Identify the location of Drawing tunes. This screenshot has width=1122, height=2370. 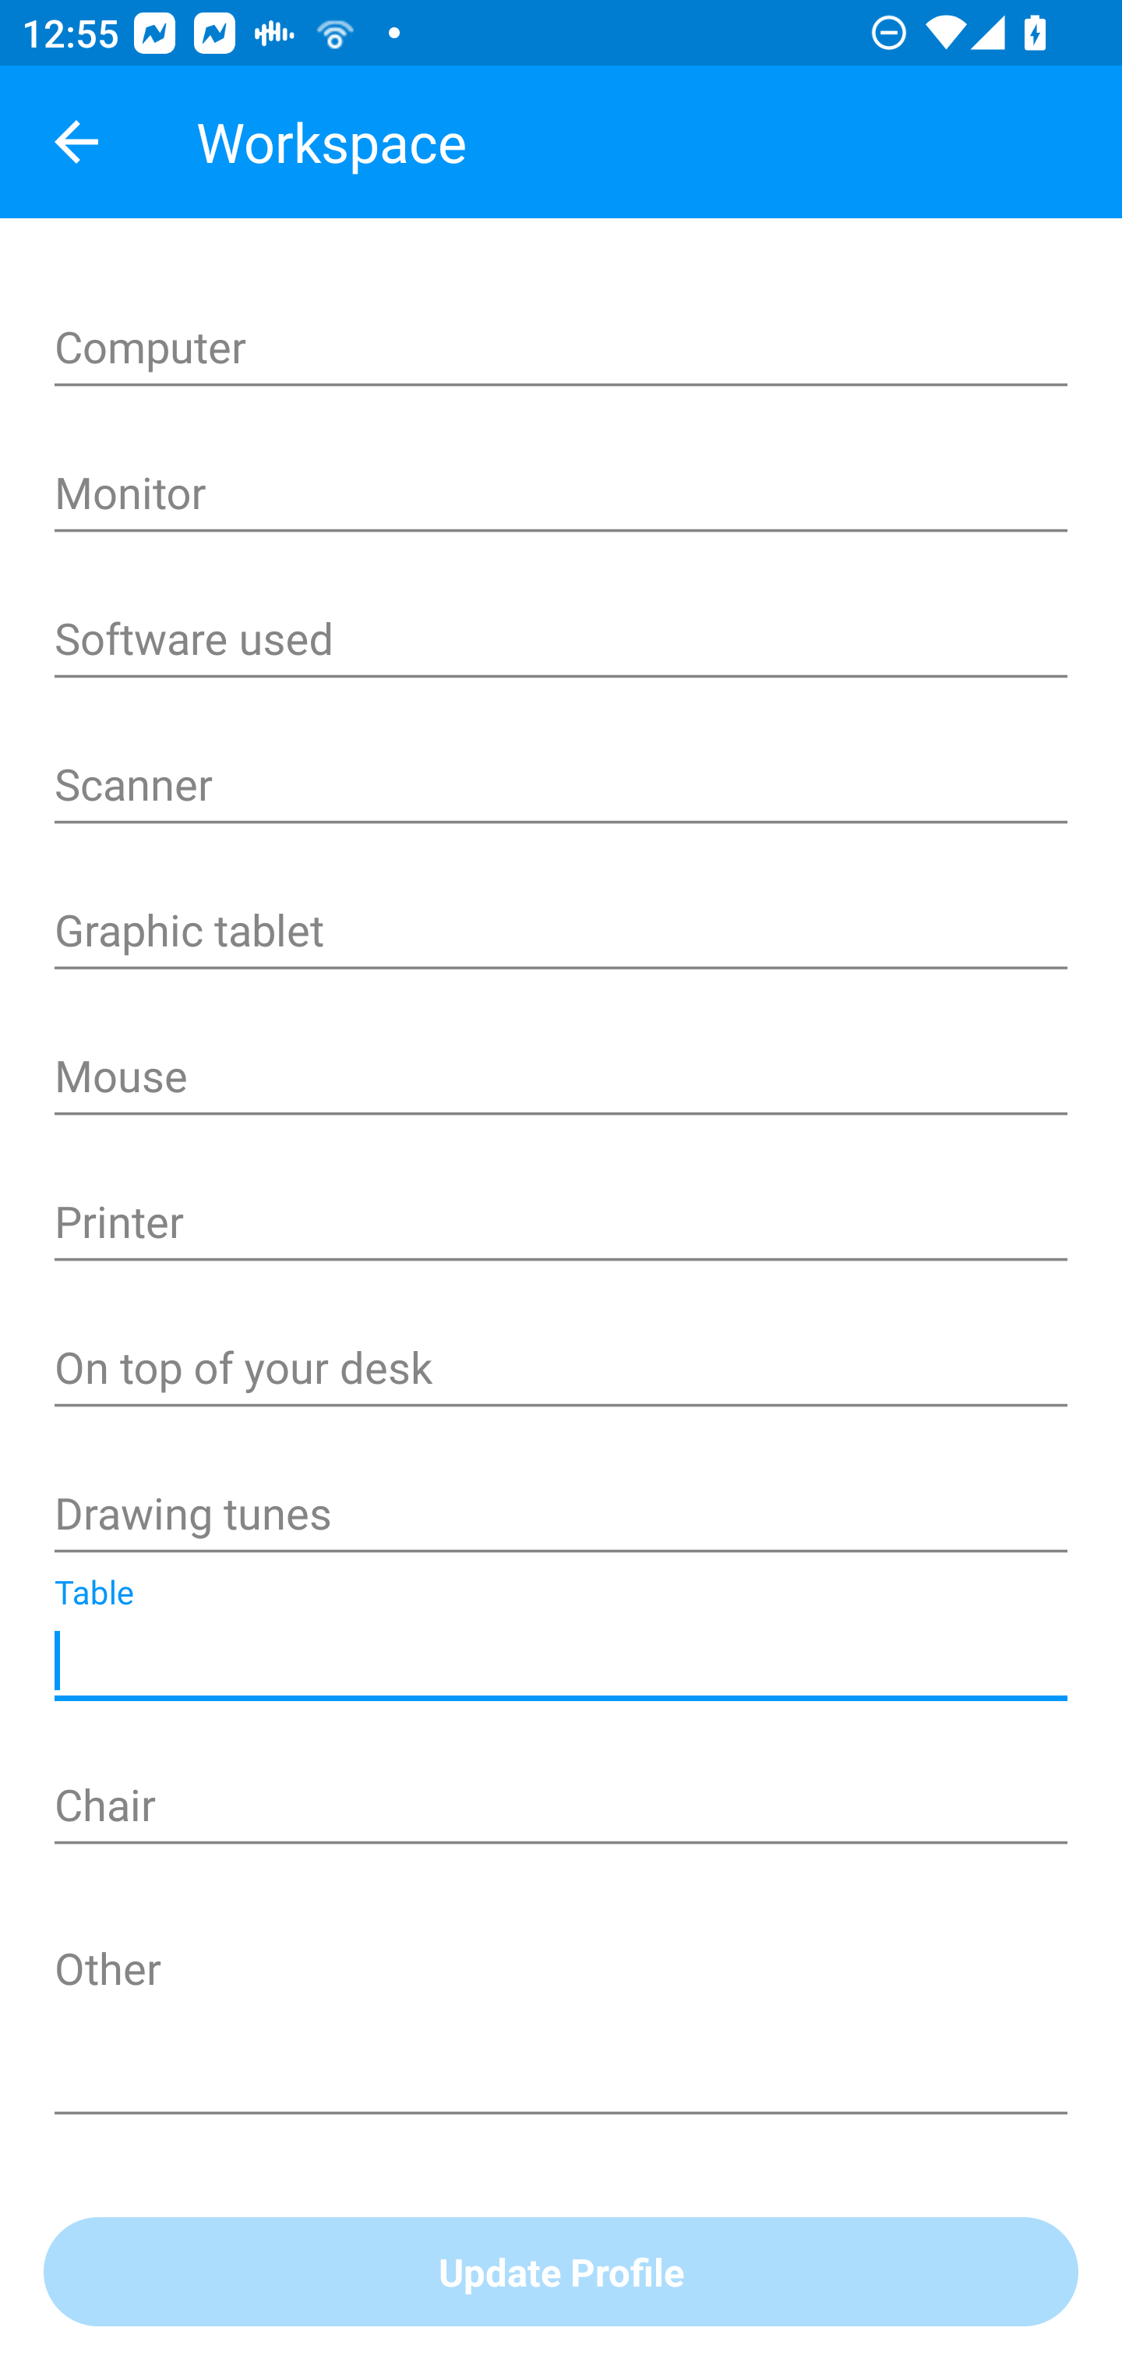
(561, 1516).